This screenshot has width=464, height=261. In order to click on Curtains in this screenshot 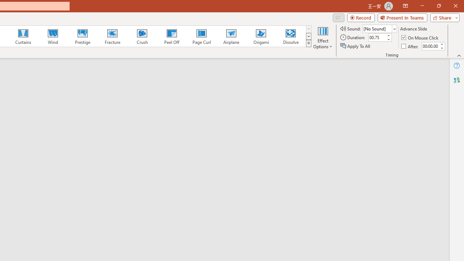, I will do `click(23, 36)`.